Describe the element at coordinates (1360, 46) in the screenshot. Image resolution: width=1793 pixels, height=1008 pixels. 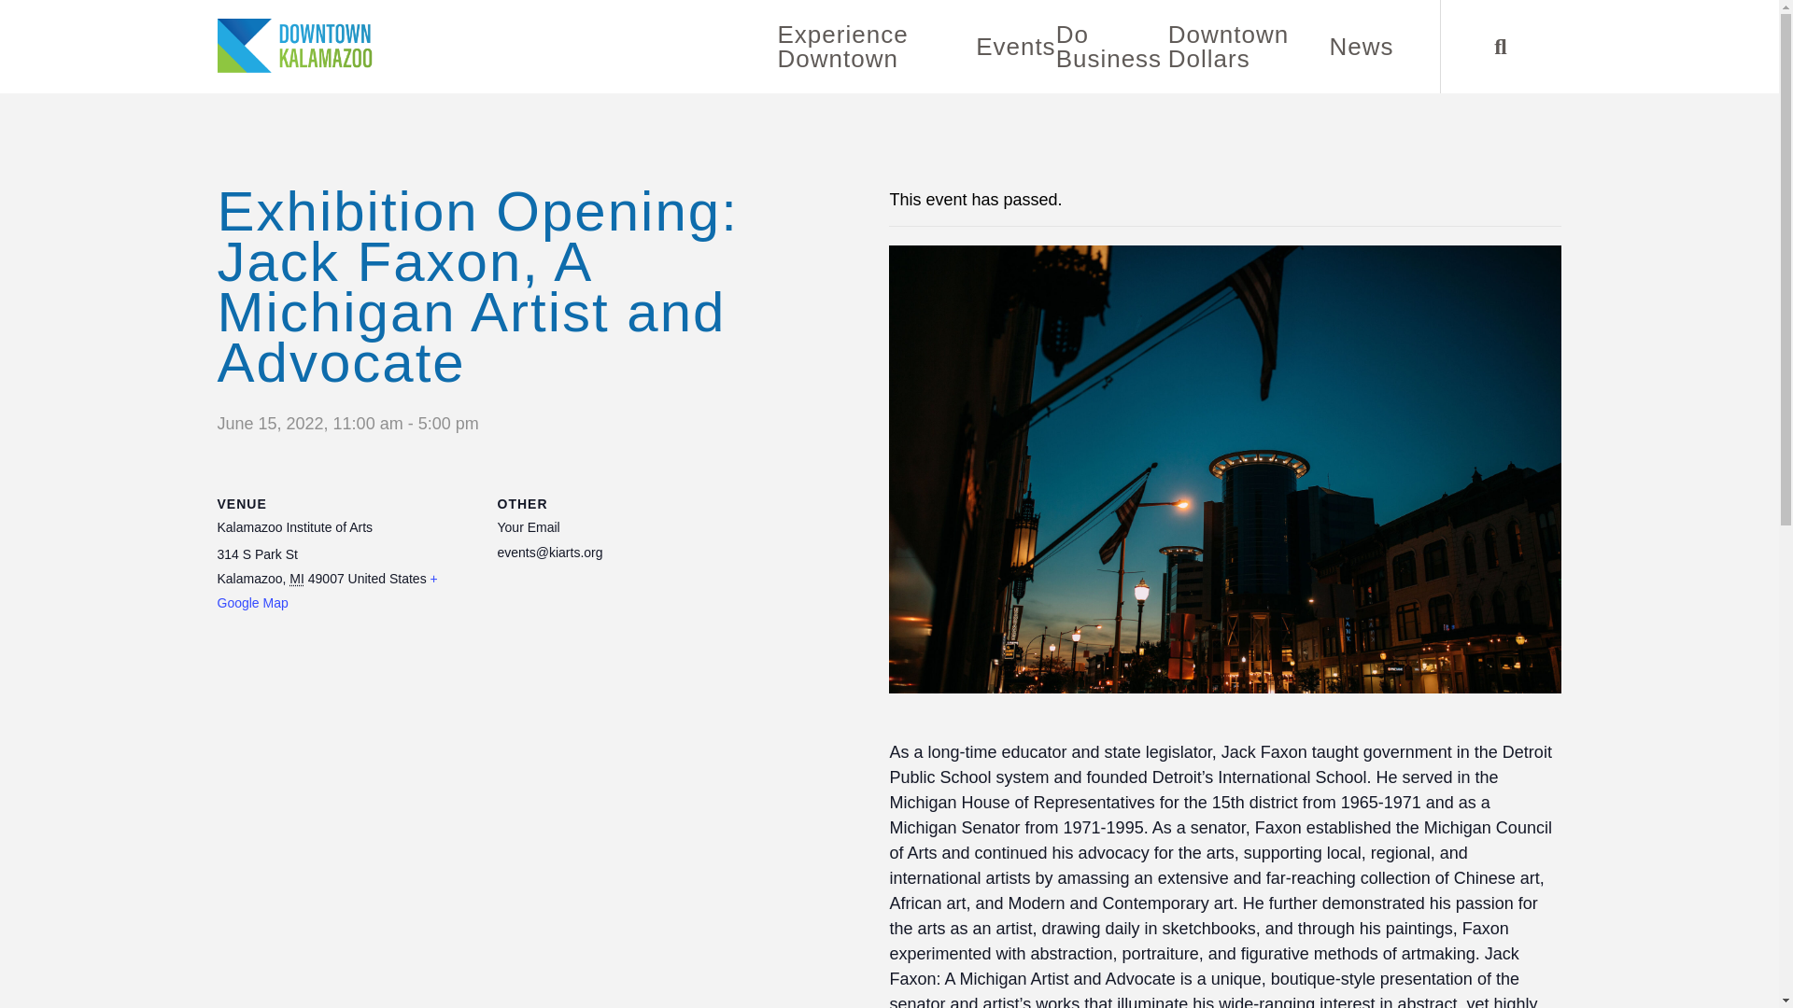
I see `News` at that location.